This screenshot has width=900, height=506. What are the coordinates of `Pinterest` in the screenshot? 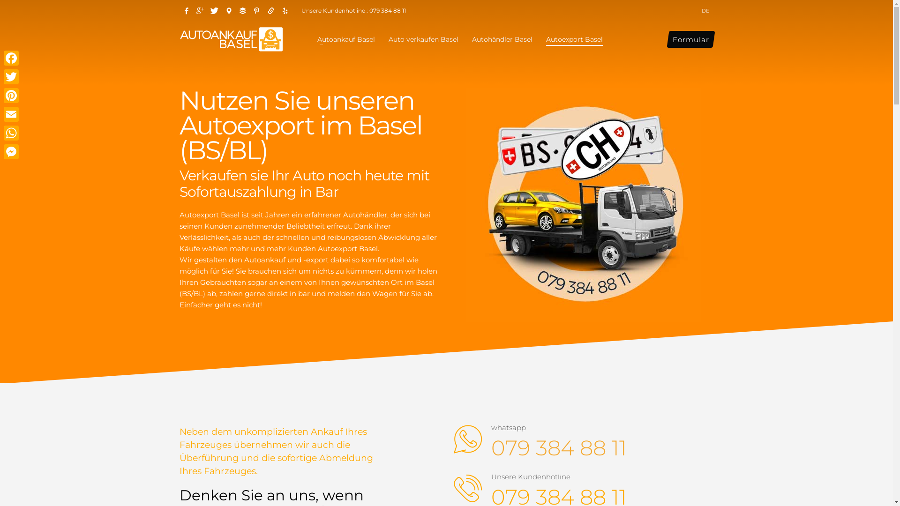 It's located at (11, 96).